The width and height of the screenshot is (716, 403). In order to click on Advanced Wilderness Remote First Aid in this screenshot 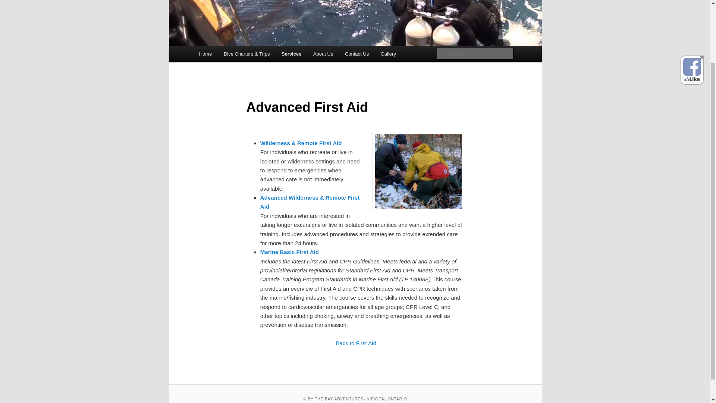, I will do `click(310, 201)`.